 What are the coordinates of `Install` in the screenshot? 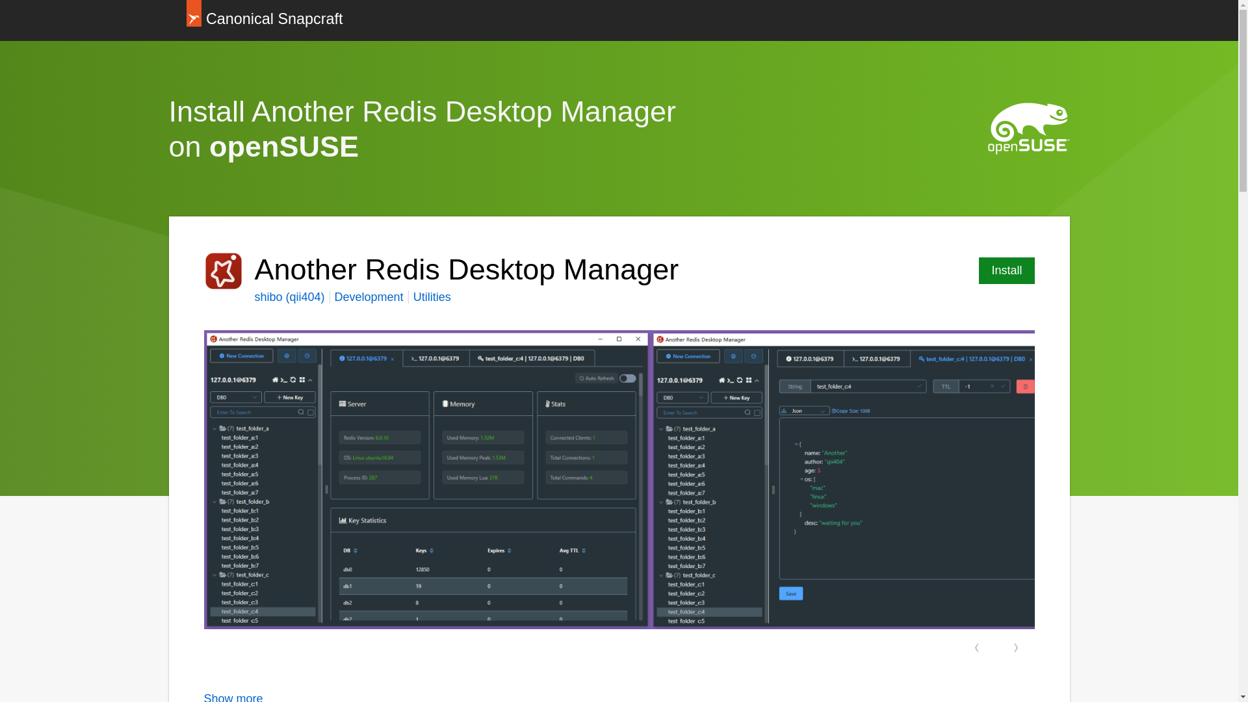 It's located at (1006, 270).